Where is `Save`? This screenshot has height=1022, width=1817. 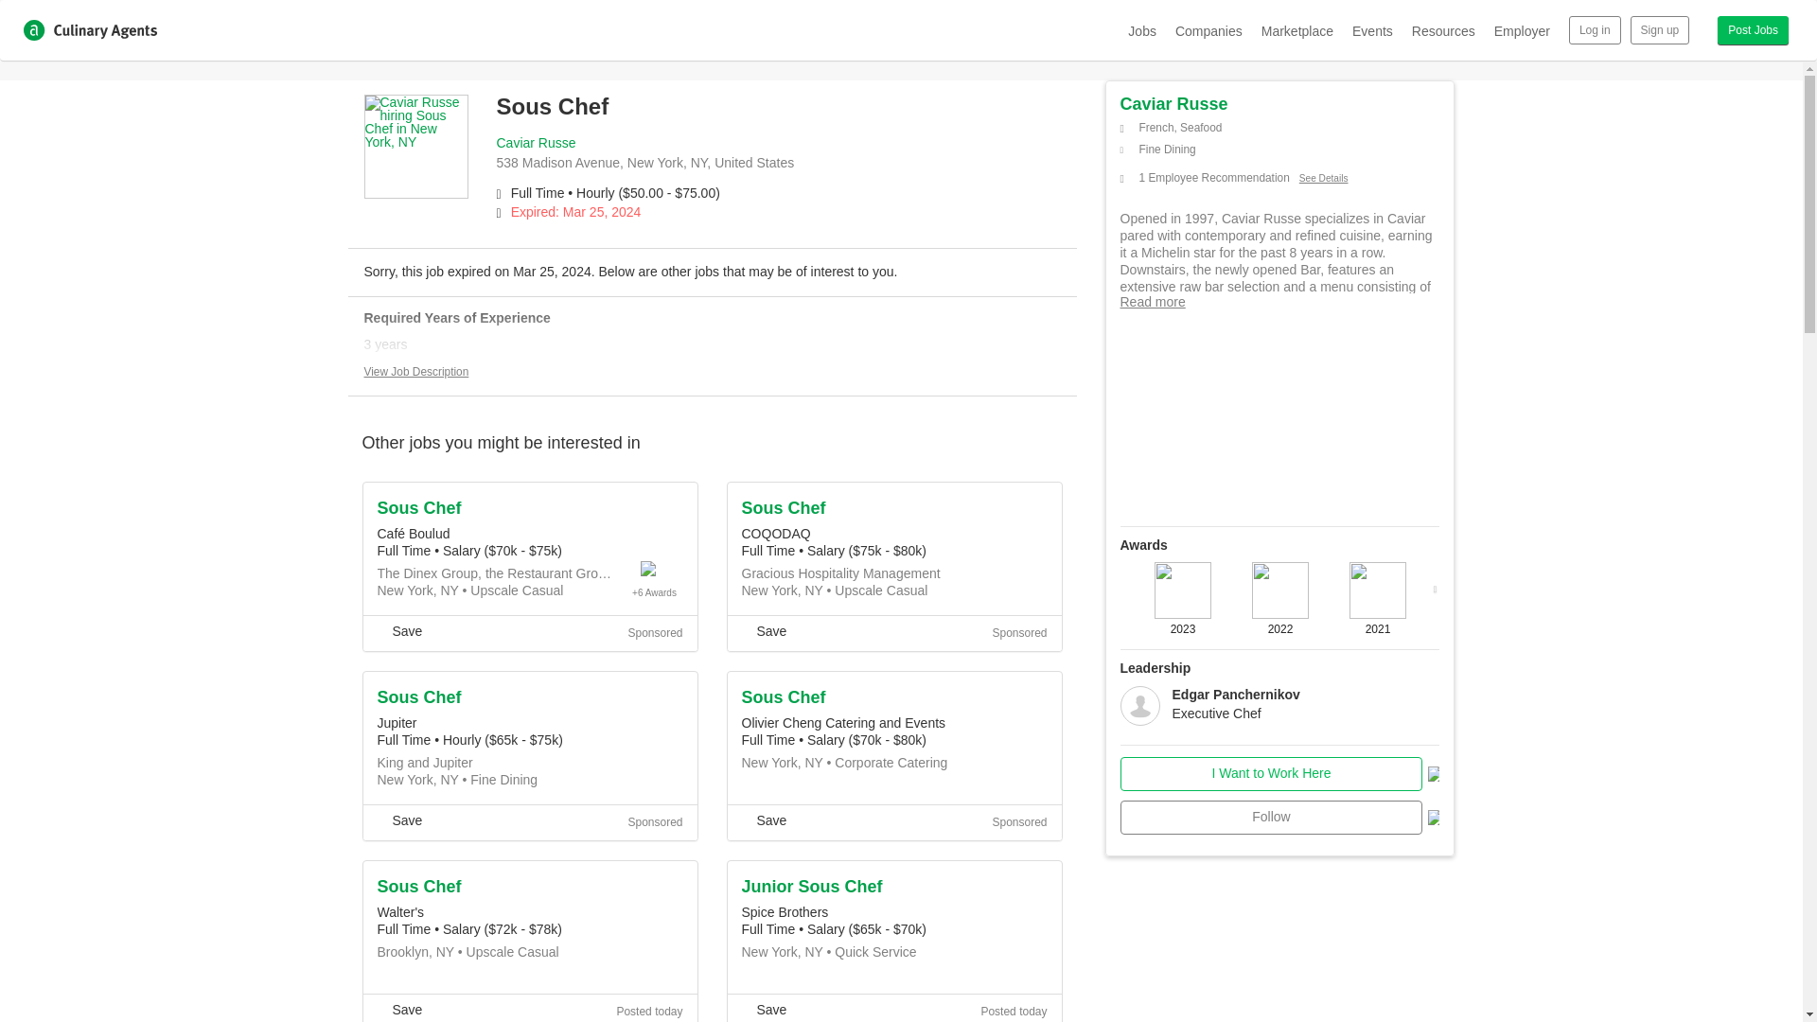 Save is located at coordinates (764, 1009).